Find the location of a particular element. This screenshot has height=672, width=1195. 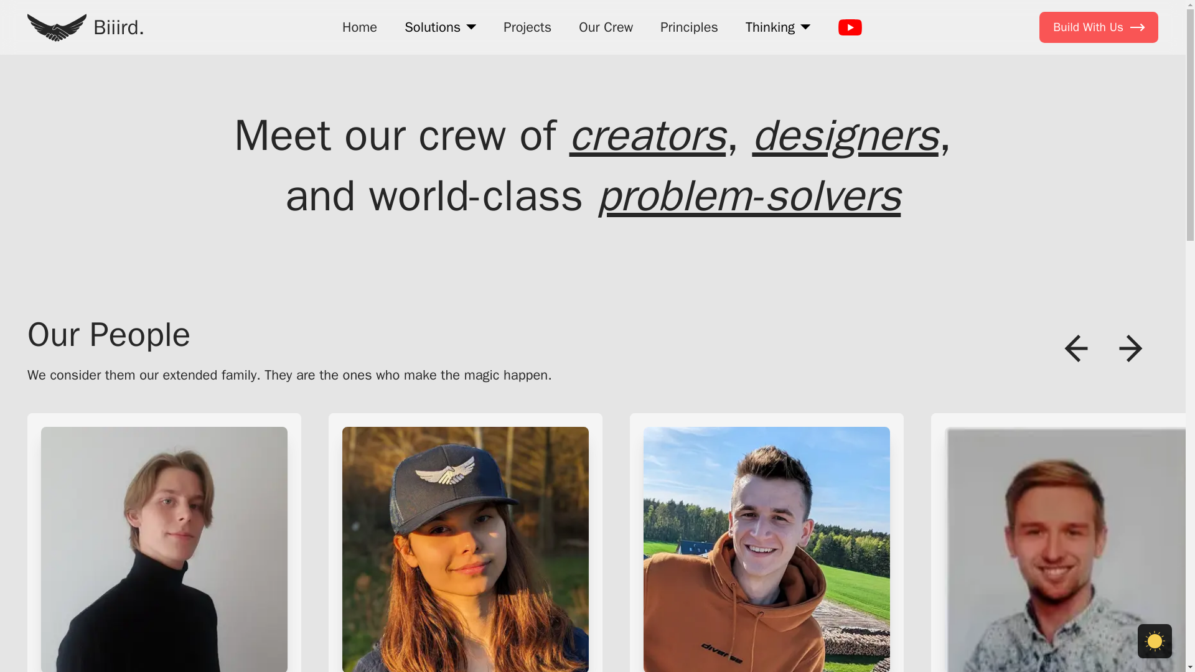

Share on LinkedIn is located at coordinates (1130, 82).